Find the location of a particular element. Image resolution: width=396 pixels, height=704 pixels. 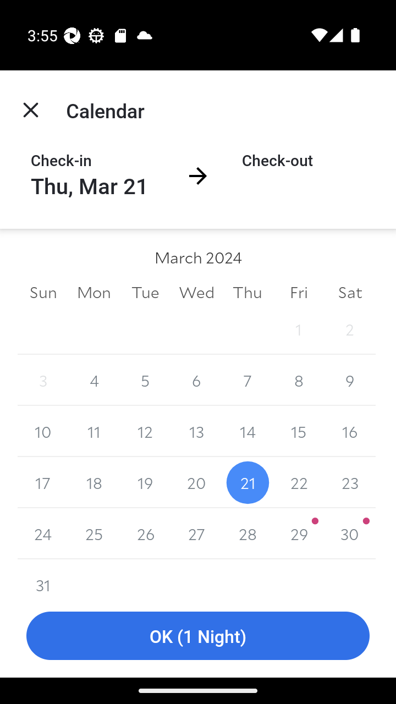

3 3 March 2024 is located at coordinates (43, 381).